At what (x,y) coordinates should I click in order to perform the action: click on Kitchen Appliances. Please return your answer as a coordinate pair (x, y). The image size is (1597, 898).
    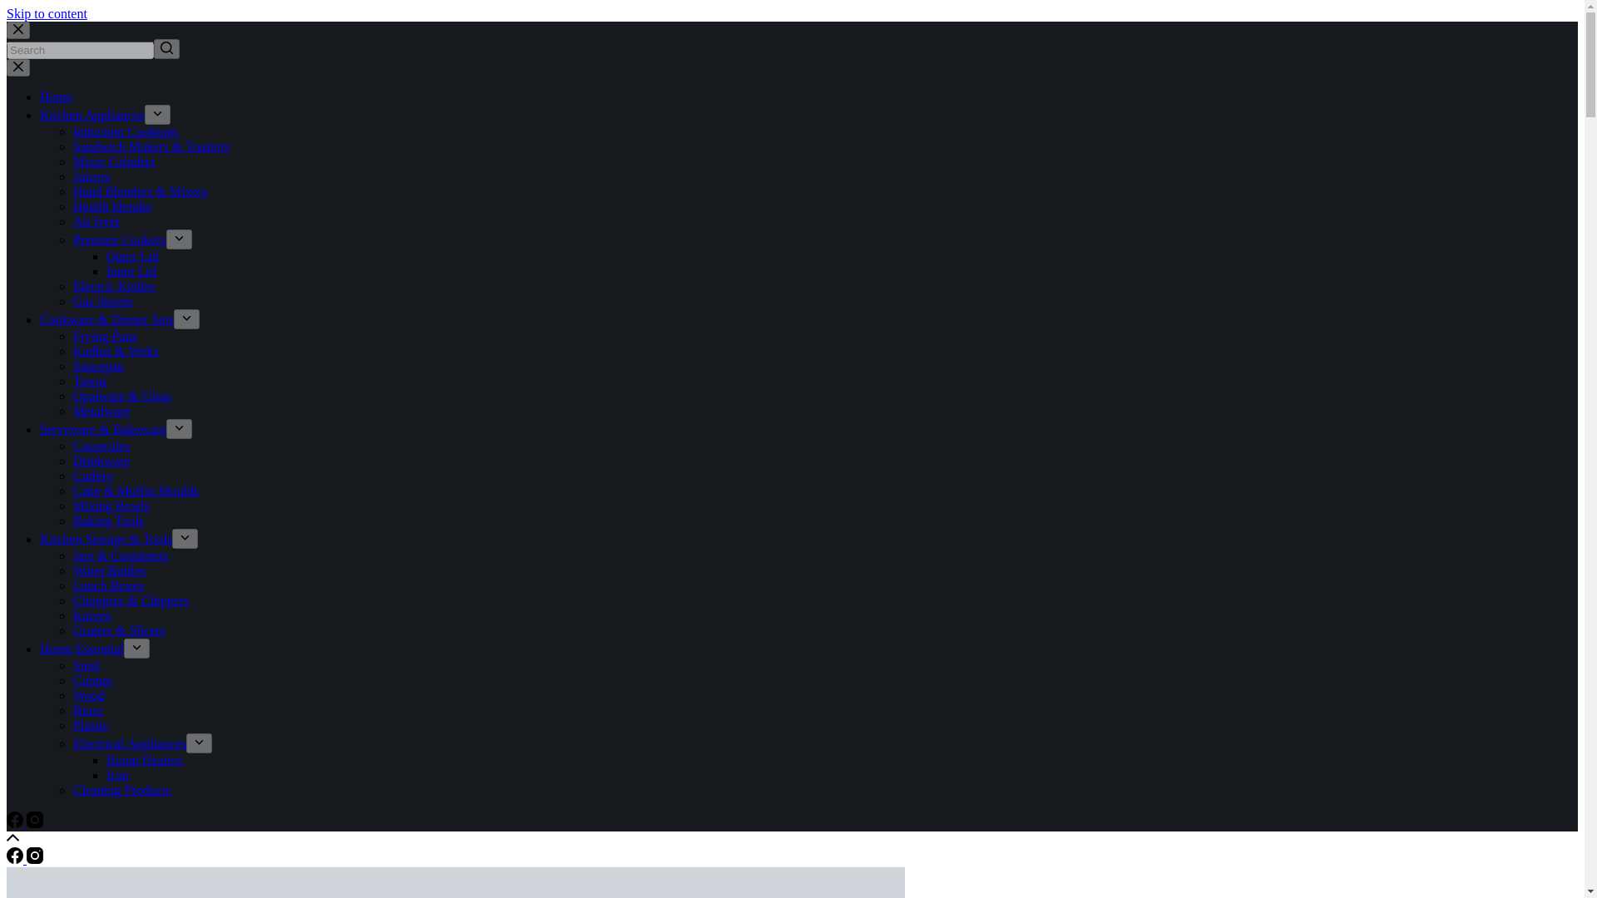
    Looking at the image, I should click on (92, 115).